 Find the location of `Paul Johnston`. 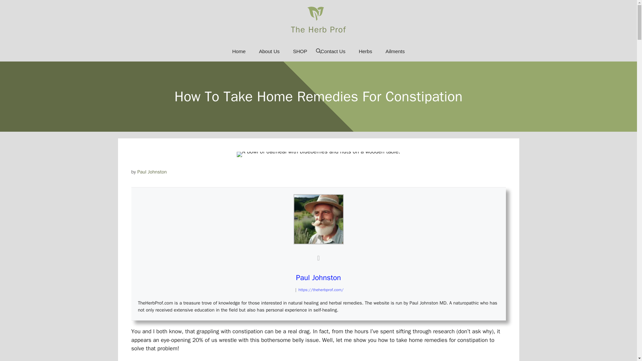

Paul Johnston is located at coordinates (152, 172).